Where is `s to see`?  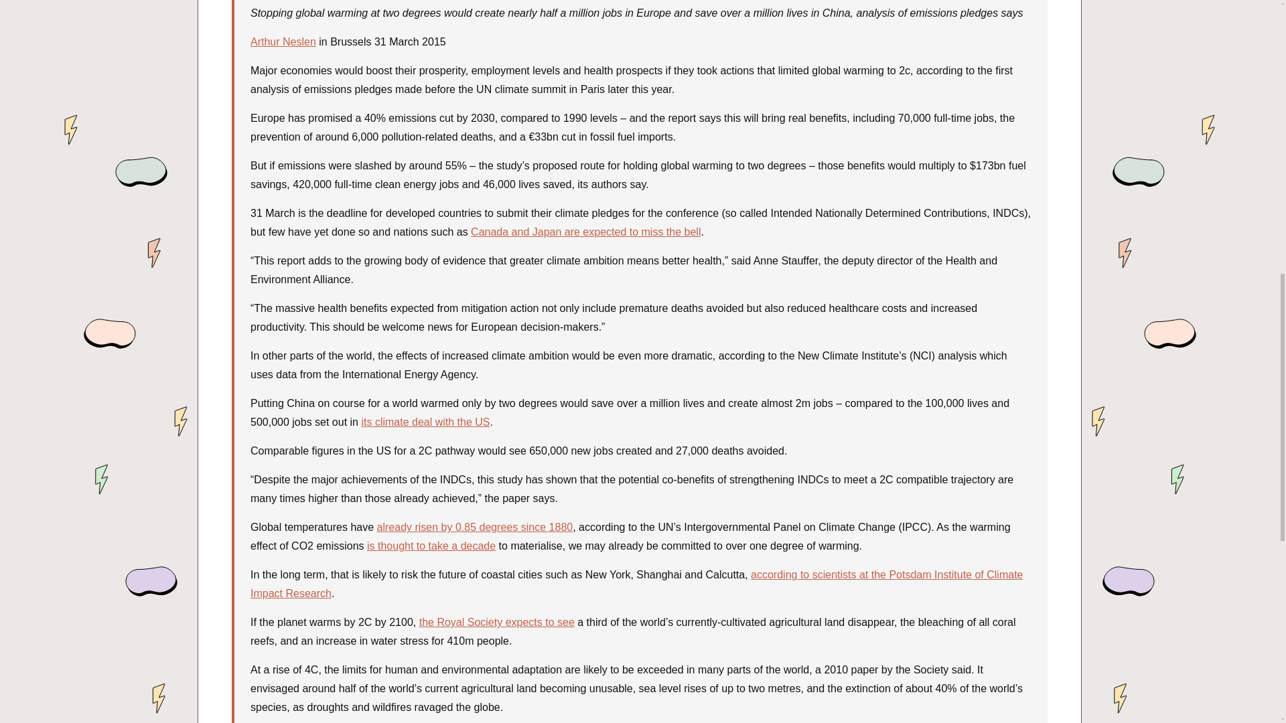
s to see is located at coordinates (556, 623).